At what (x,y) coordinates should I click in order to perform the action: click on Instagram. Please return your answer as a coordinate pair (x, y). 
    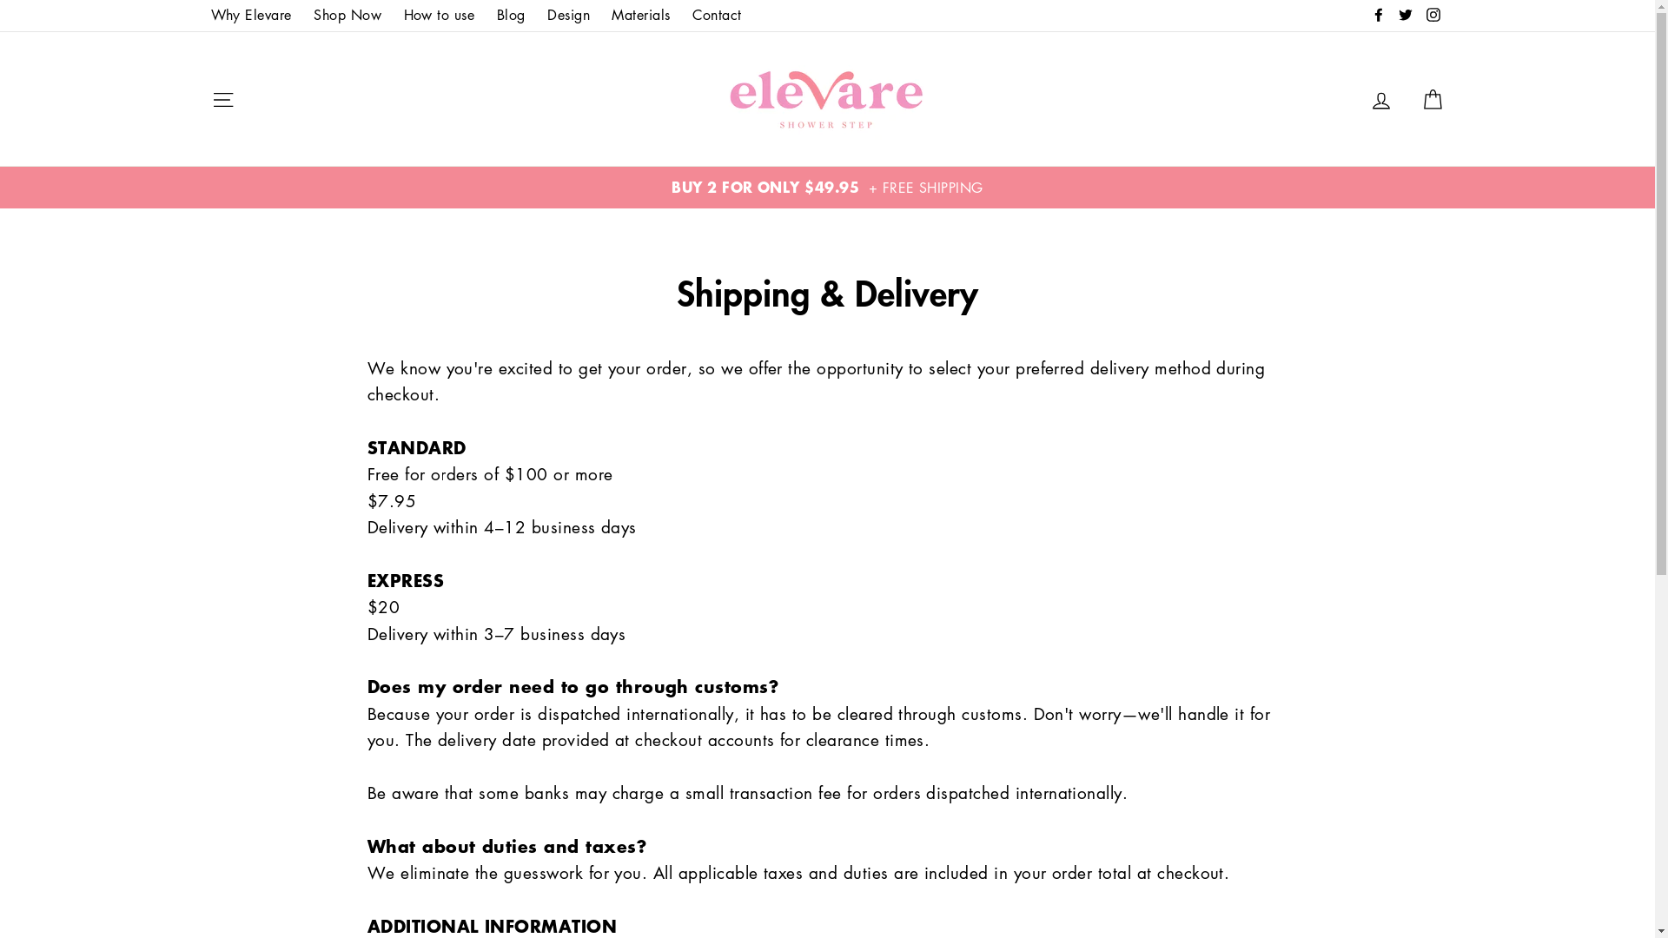
    Looking at the image, I should click on (1433, 16).